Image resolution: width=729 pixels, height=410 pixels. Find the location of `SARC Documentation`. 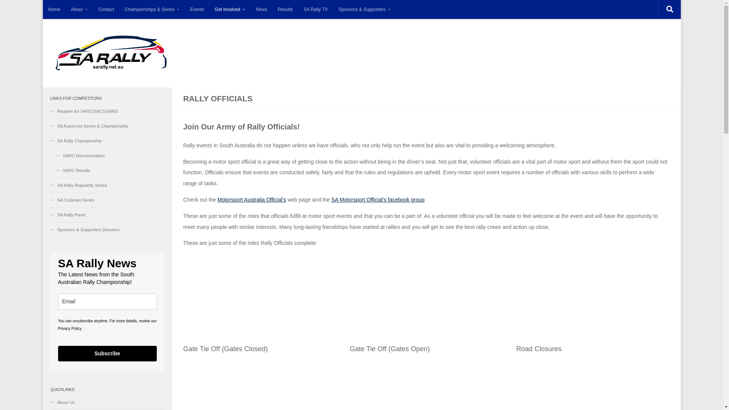

SARC Documentation is located at coordinates (107, 156).